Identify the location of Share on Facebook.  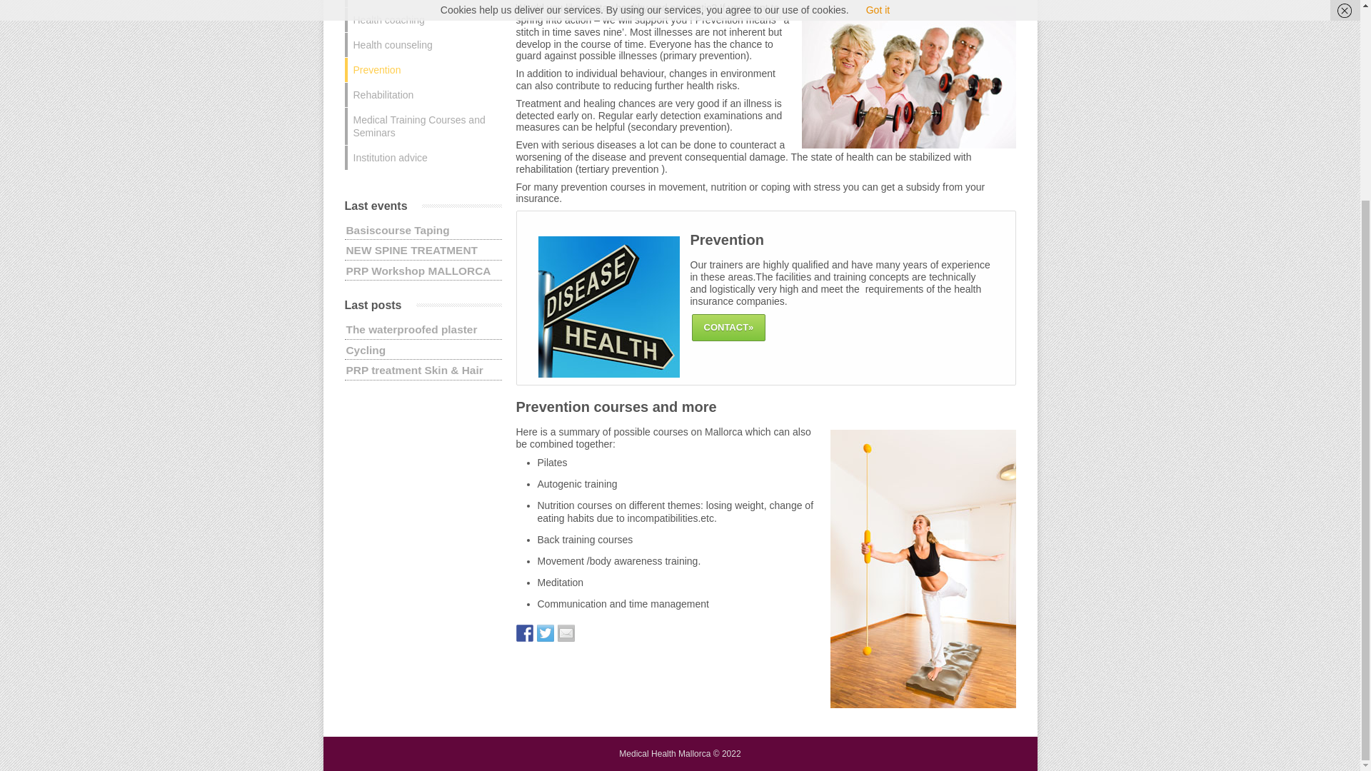
(524, 633).